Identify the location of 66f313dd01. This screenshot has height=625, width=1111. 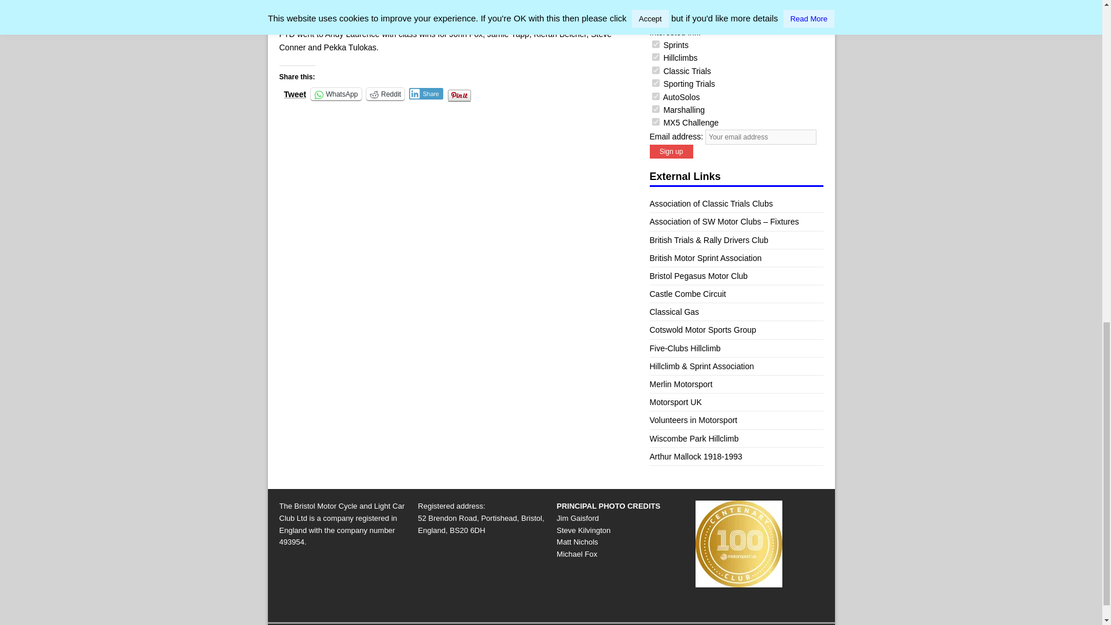
(655, 122).